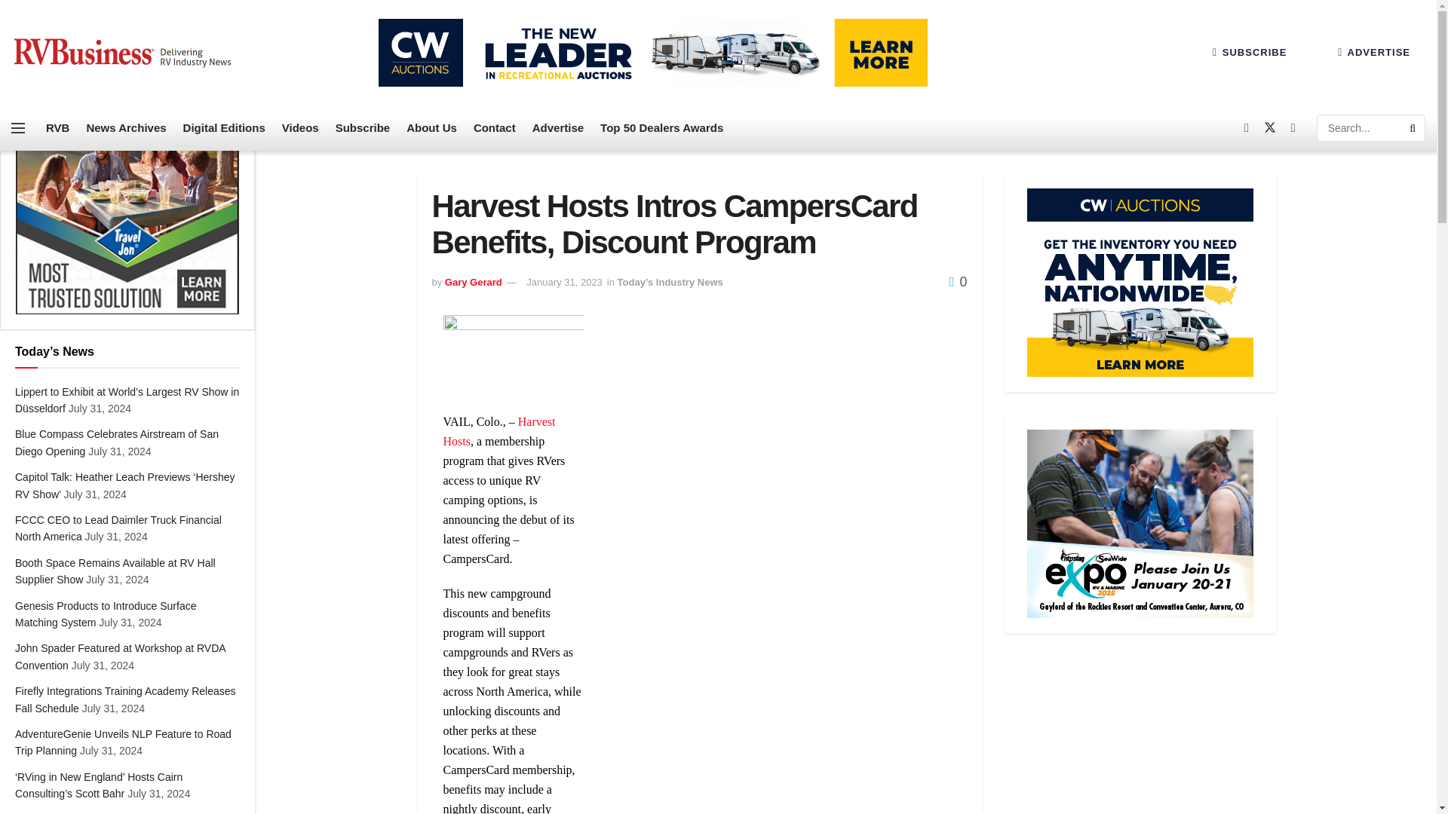 The height and width of the screenshot is (814, 1448). I want to click on Advertise, so click(558, 128).